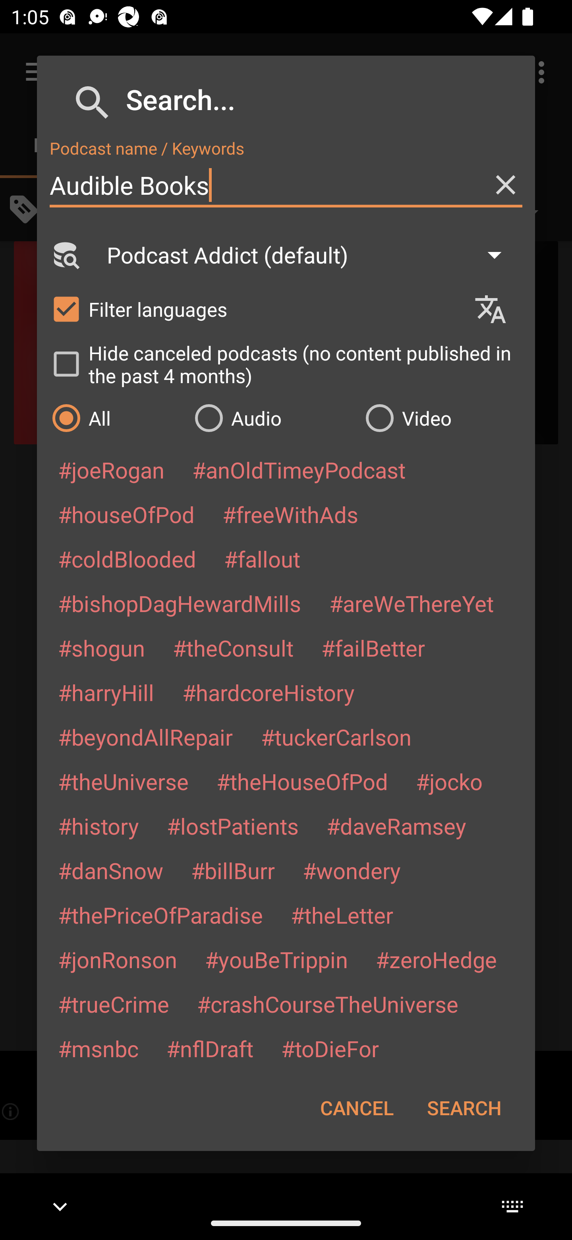 The width and height of the screenshot is (572, 1240). I want to click on All, so click(115, 418).